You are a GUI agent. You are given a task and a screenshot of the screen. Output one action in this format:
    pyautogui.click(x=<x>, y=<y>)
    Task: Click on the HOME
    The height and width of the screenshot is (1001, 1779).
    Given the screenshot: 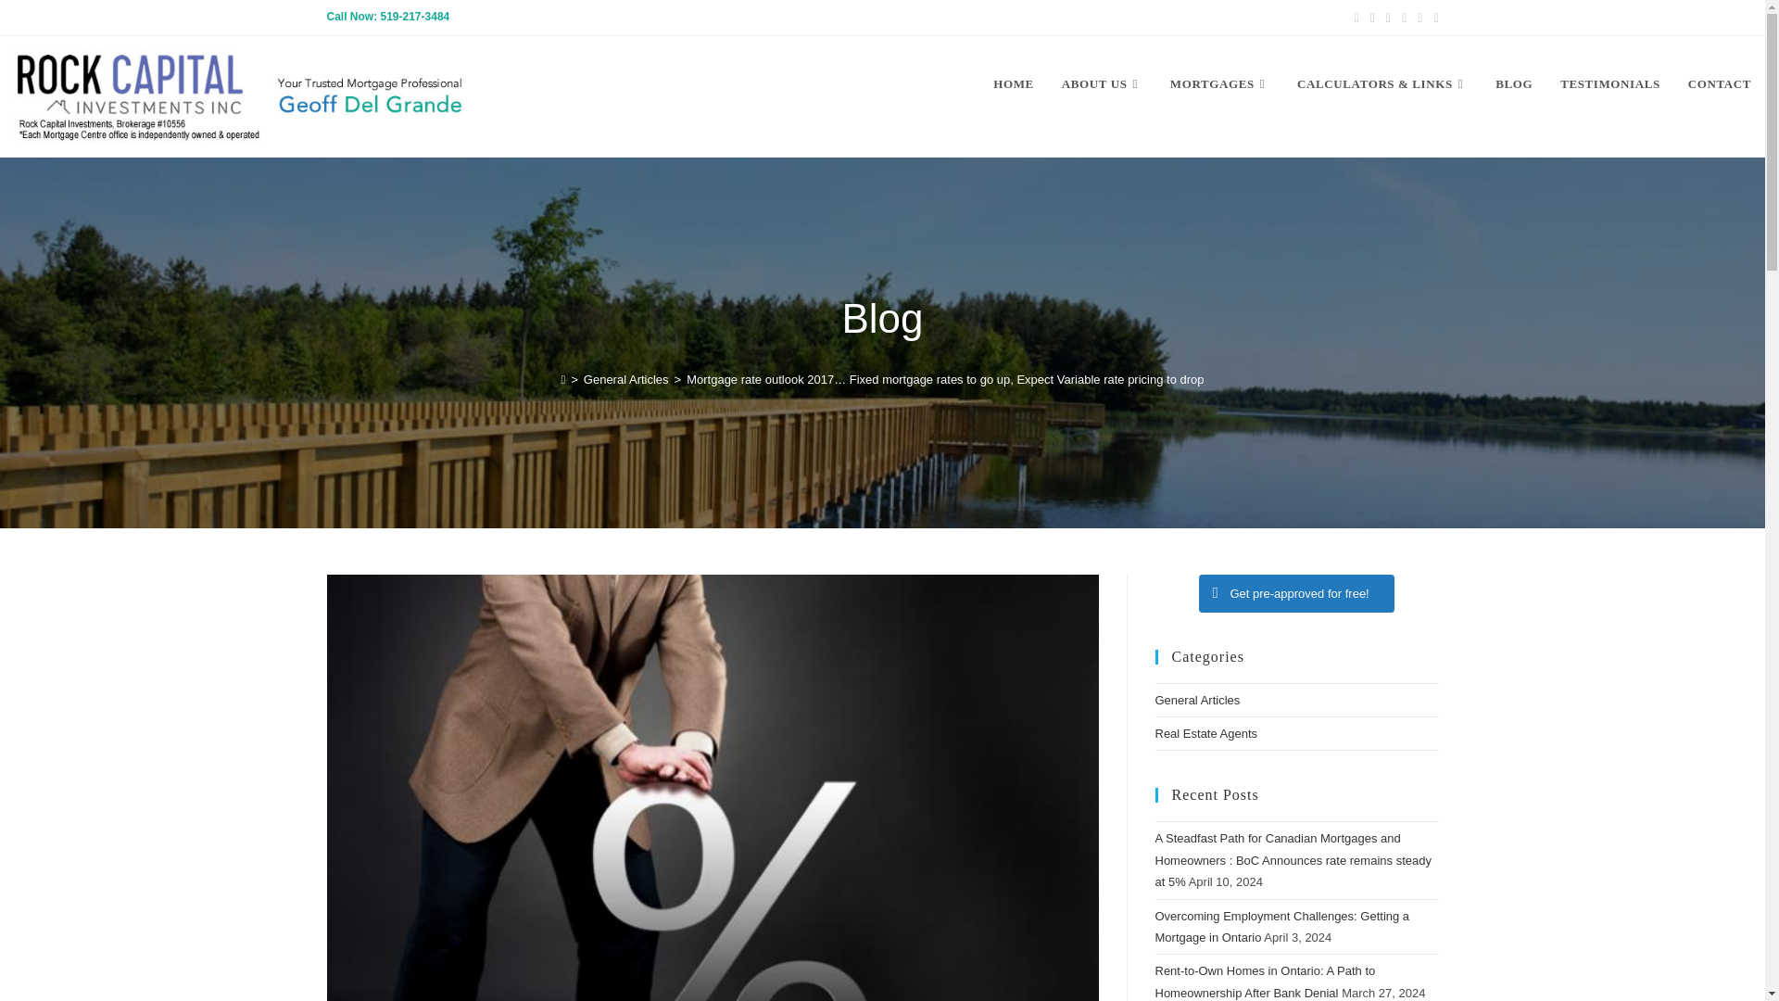 What is the action you would take?
    pyautogui.click(x=1014, y=84)
    